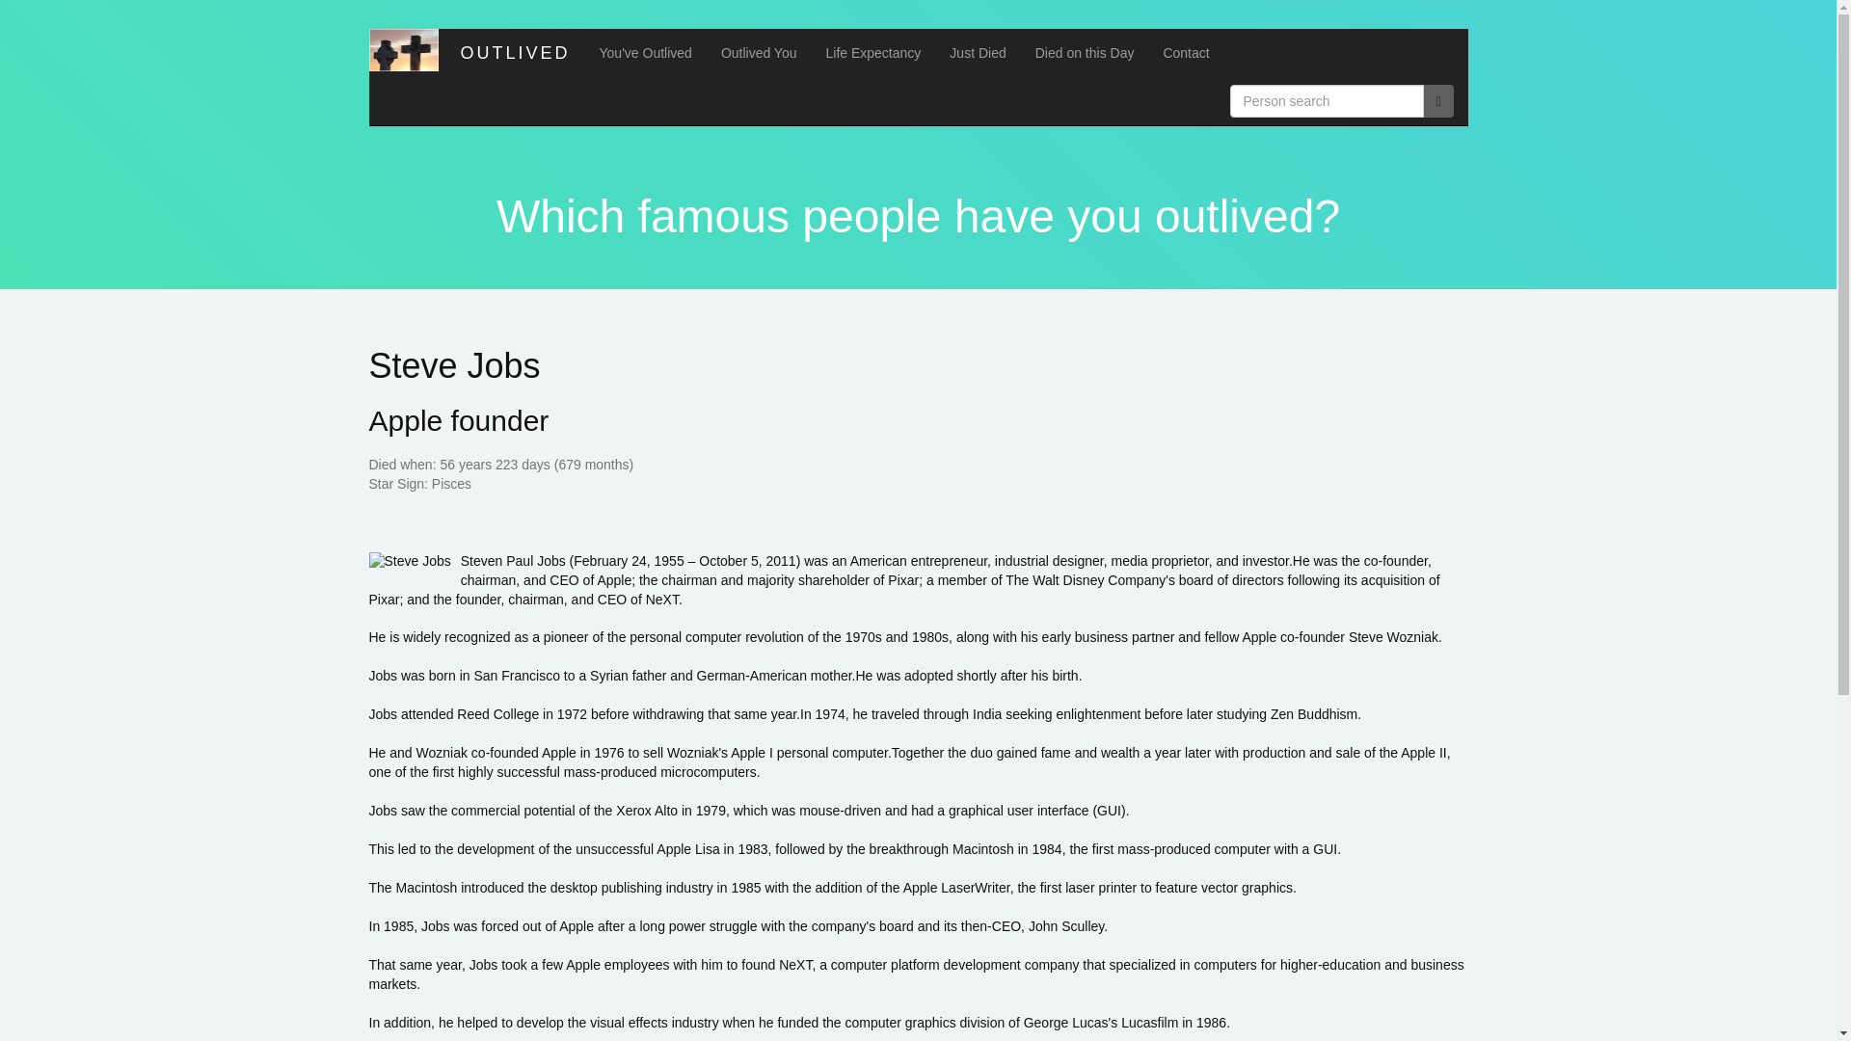 This screenshot has height=1041, width=1851. I want to click on Contact, so click(1186, 52).